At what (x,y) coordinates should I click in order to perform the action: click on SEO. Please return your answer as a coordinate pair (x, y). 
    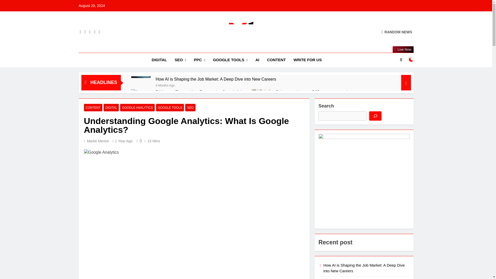
    Looking at the image, I should click on (180, 60).